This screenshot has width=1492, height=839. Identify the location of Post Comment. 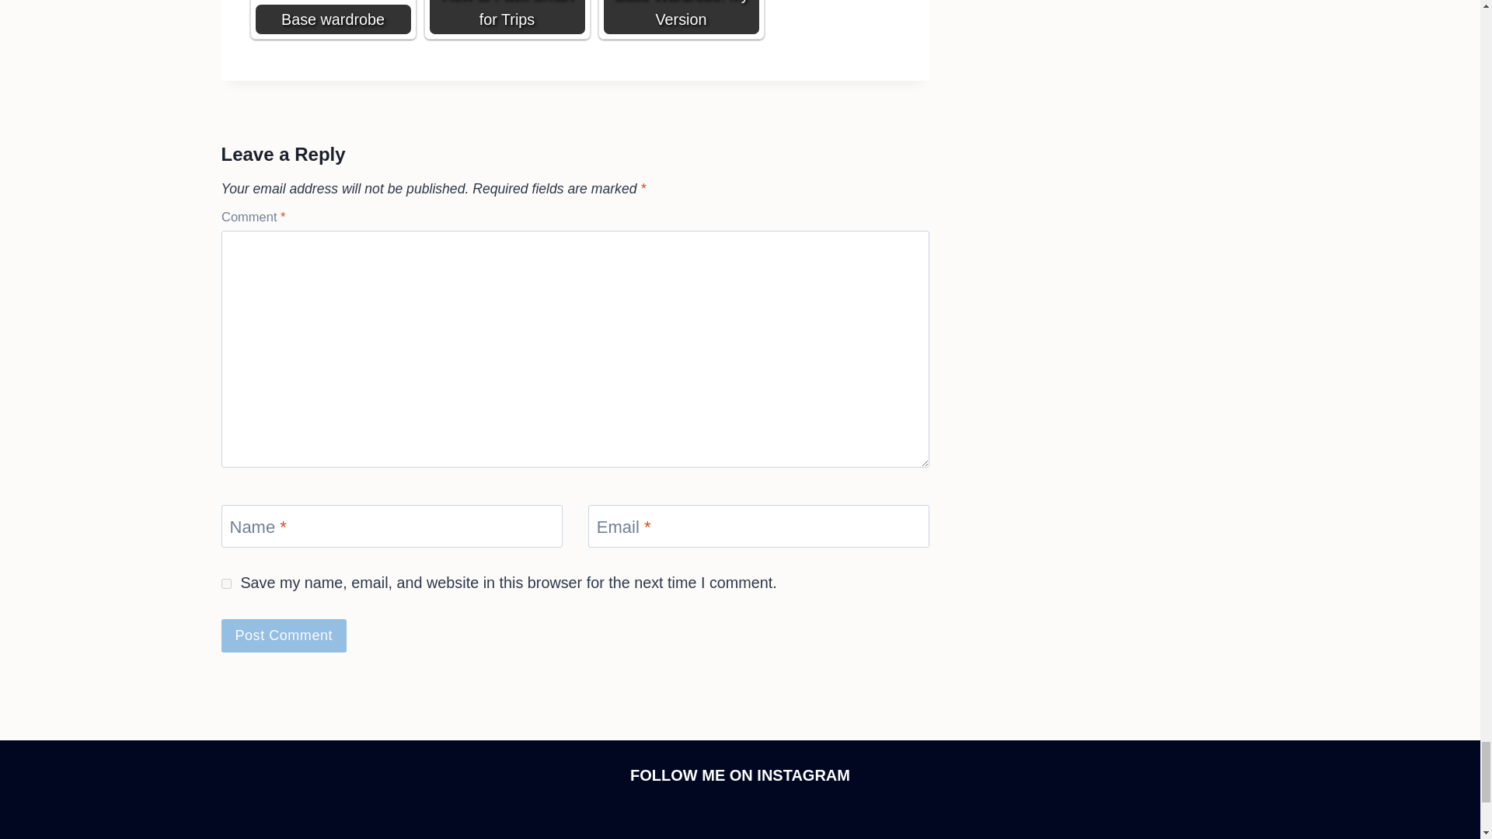
(283, 635).